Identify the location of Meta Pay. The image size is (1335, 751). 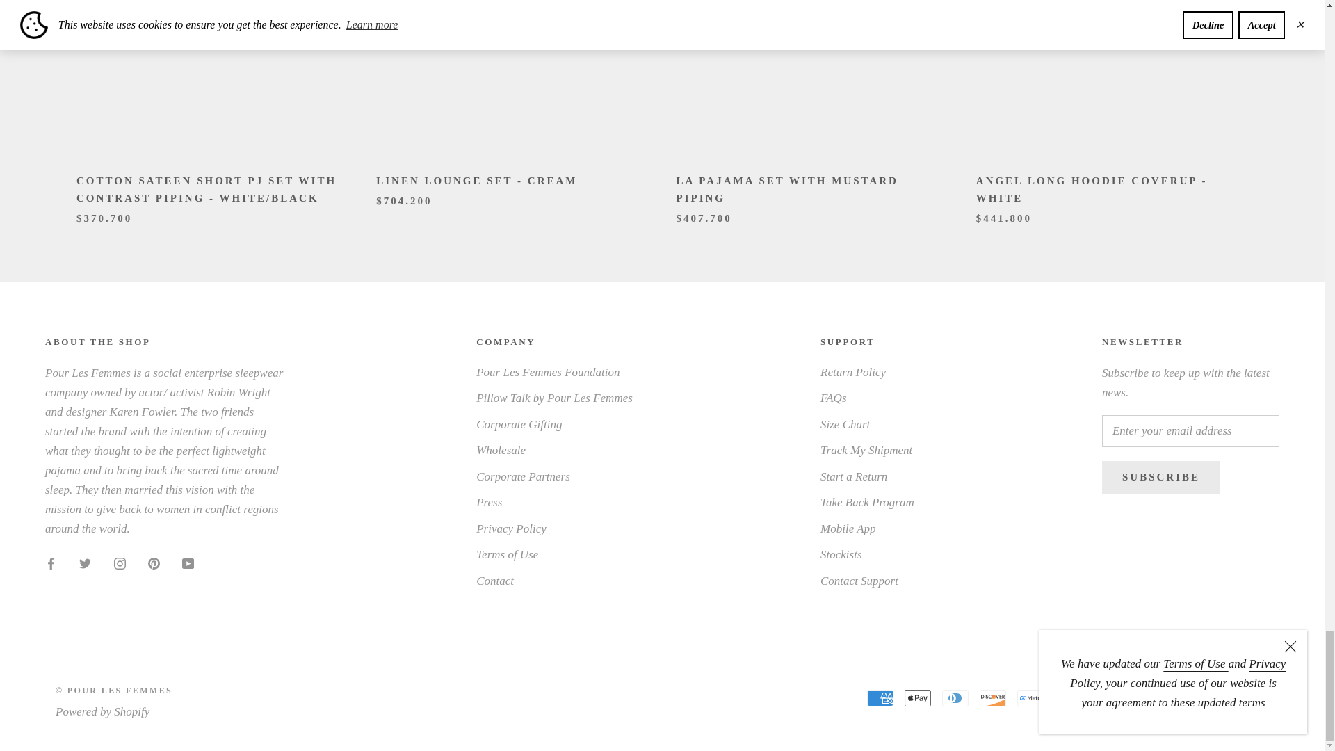
(1030, 698).